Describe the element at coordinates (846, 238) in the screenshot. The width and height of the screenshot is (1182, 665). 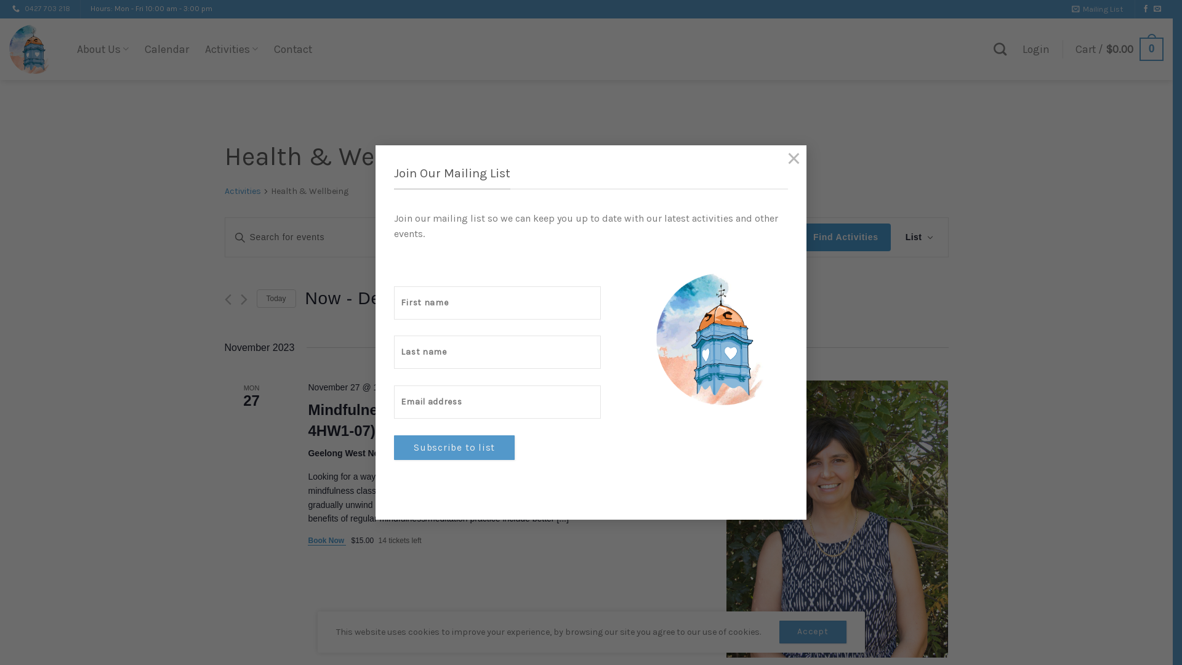
I see `Find Activities` at that location.